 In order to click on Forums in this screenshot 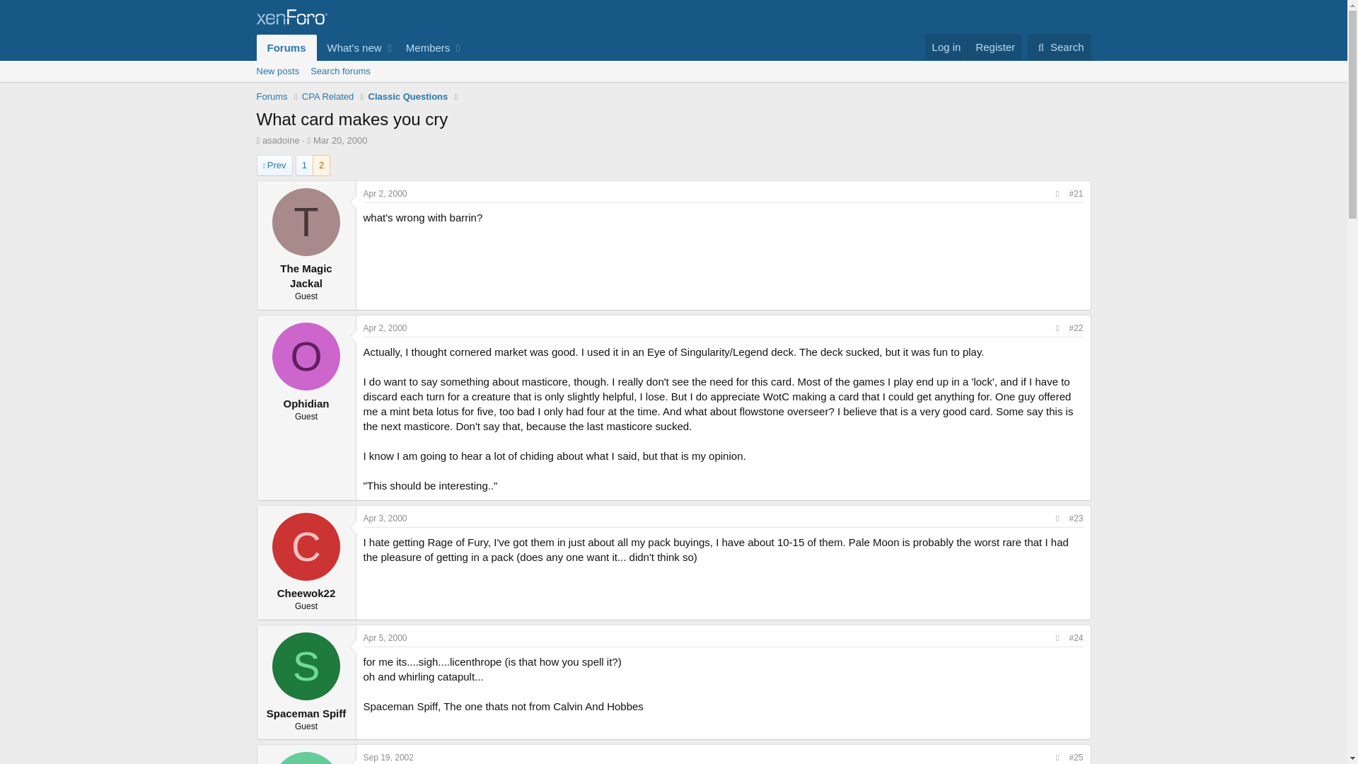, I will do `click(272, 96)`.